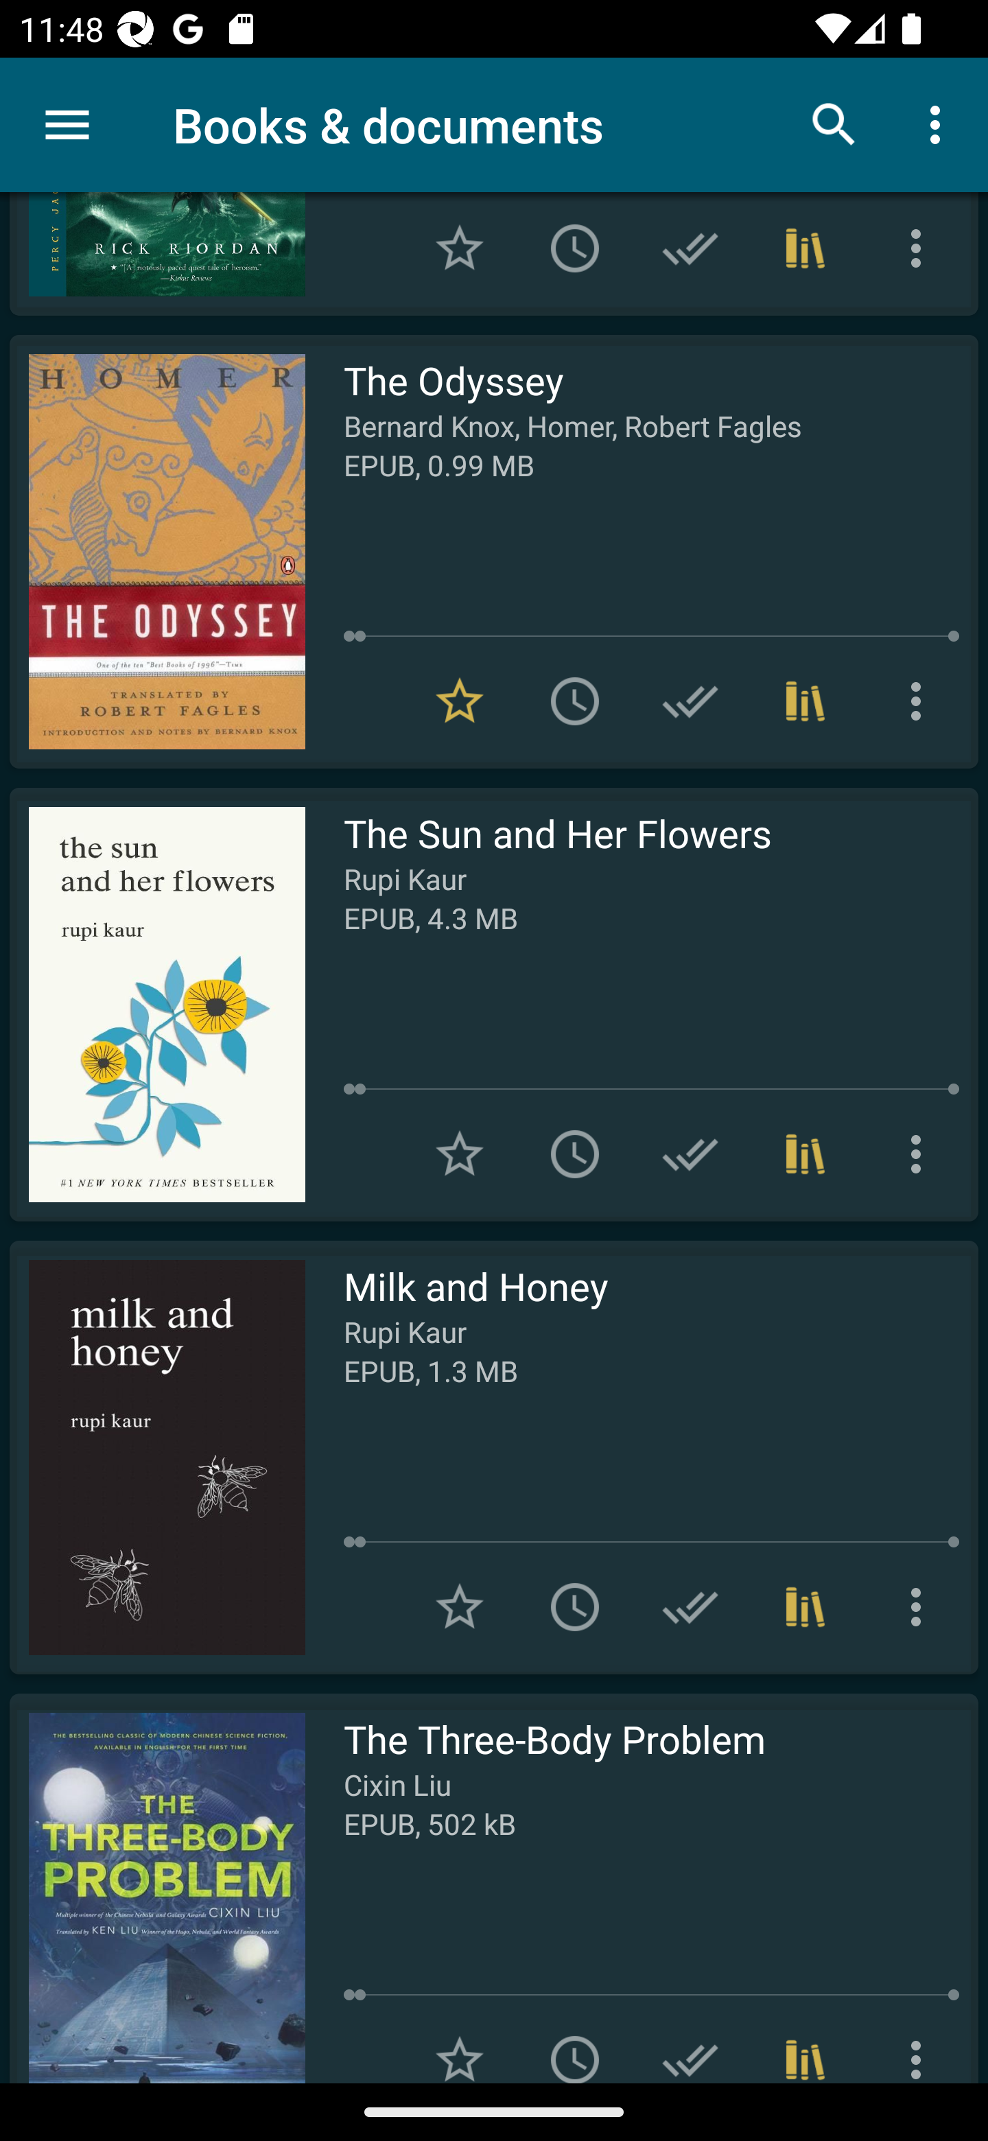  I want to click on More options, so click(921, 2042).